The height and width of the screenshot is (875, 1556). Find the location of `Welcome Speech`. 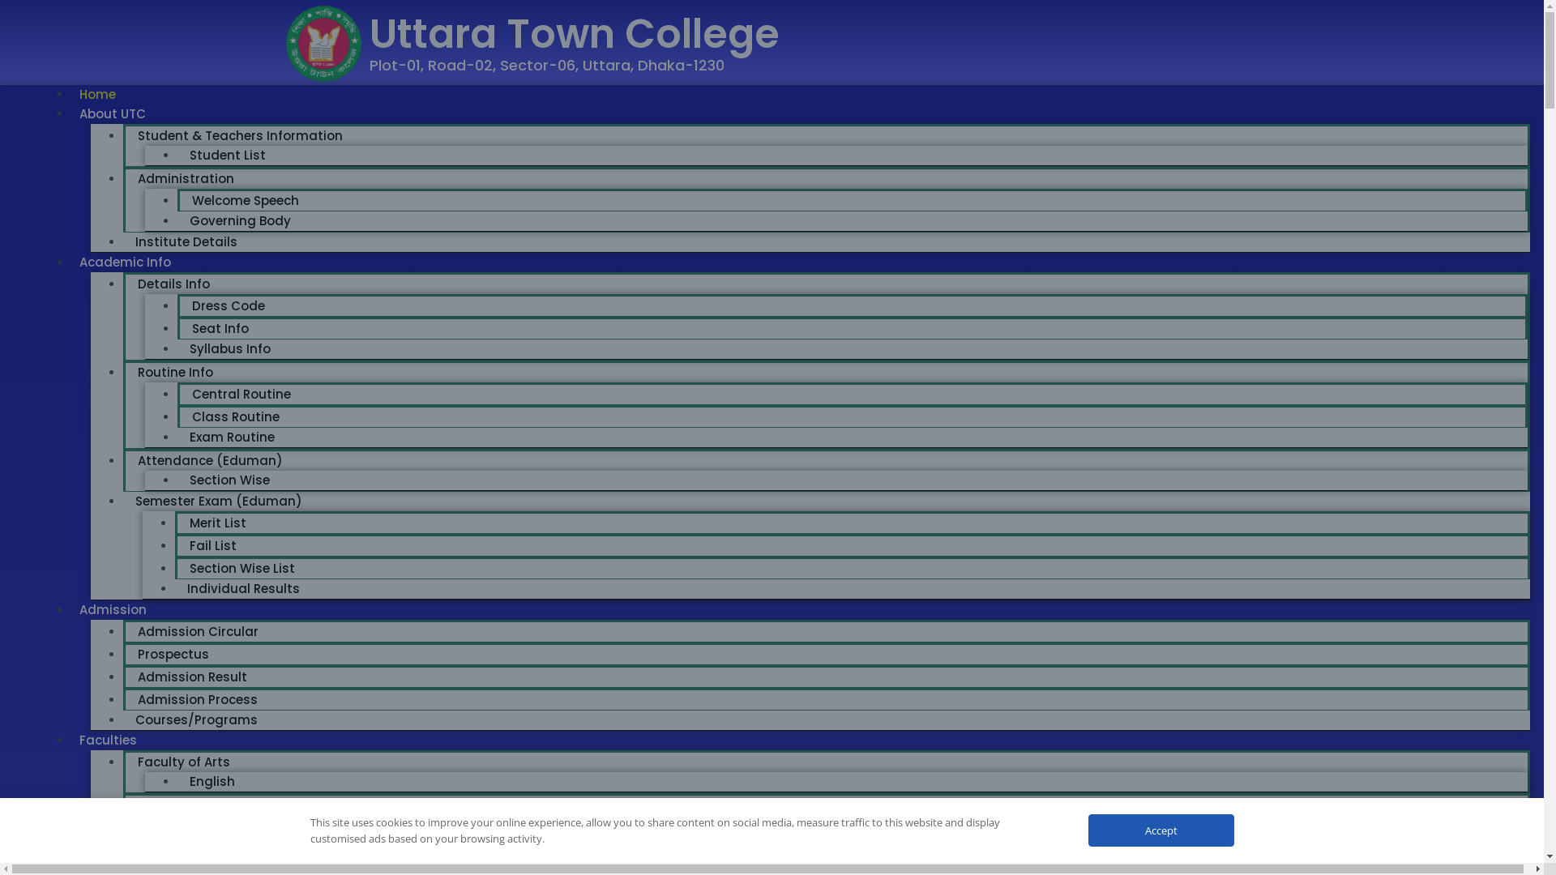

Welcome Speech is located at coordinates (246, 201).